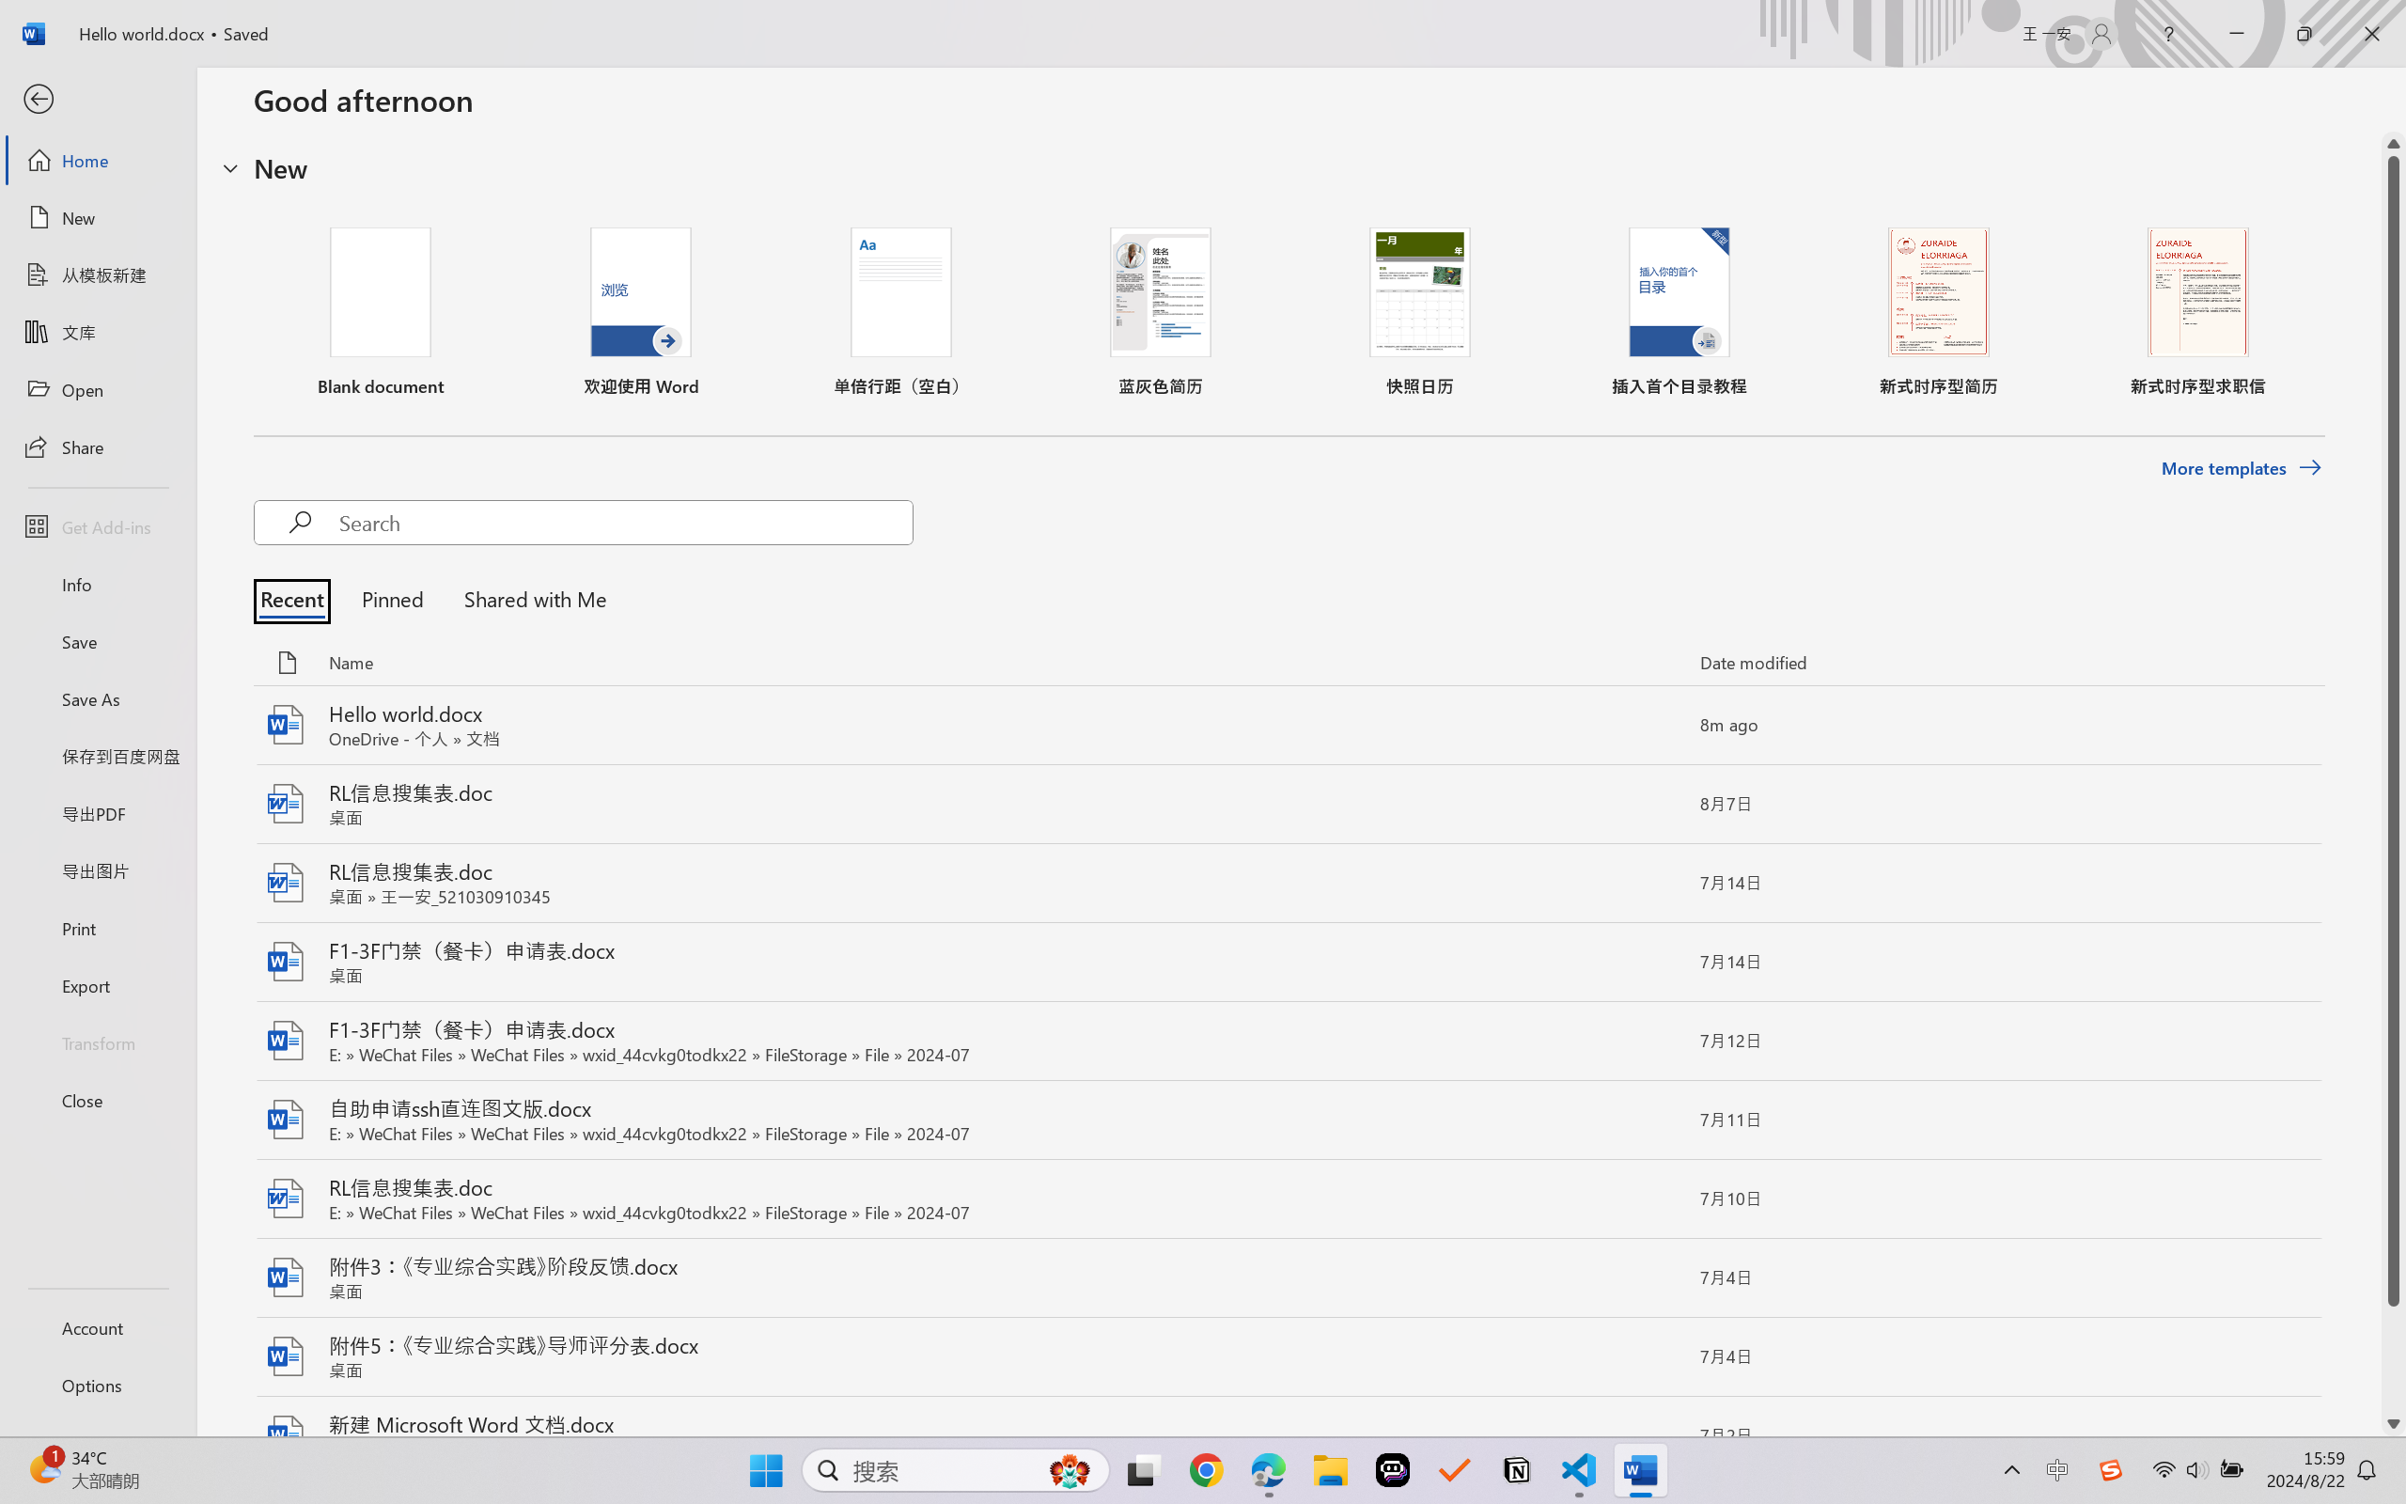 This screenshot has width=2406, height=1504. What do you see at coordinates (2394, 1359) in the screenshot?
I see `Page down` at bounding box center [2394, 1359].